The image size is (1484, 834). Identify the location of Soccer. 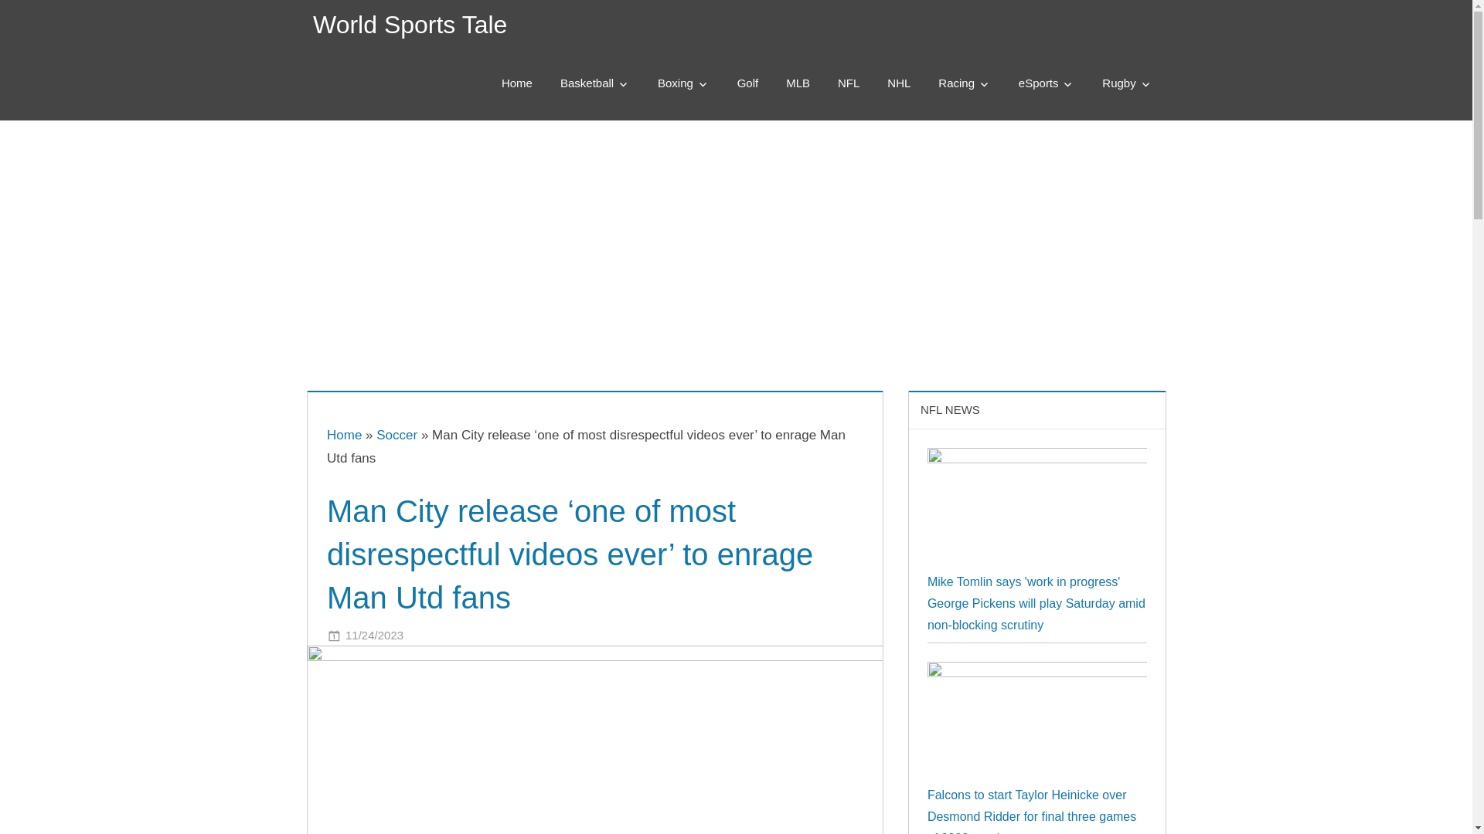
(397, 436).